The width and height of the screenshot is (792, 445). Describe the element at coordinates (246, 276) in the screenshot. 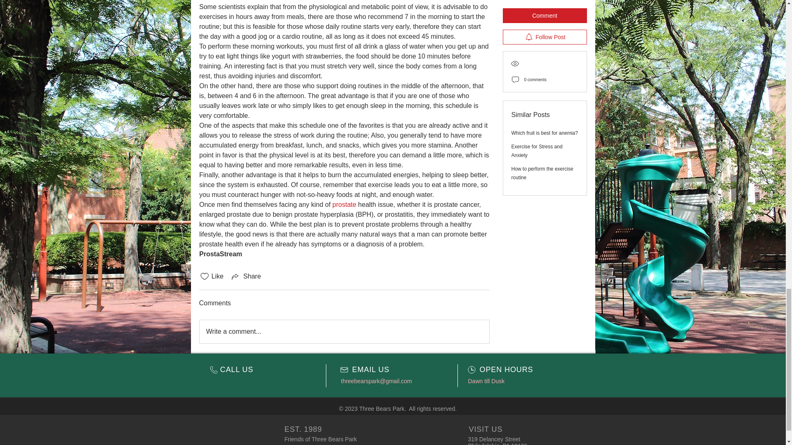

I see `Share` at that location.